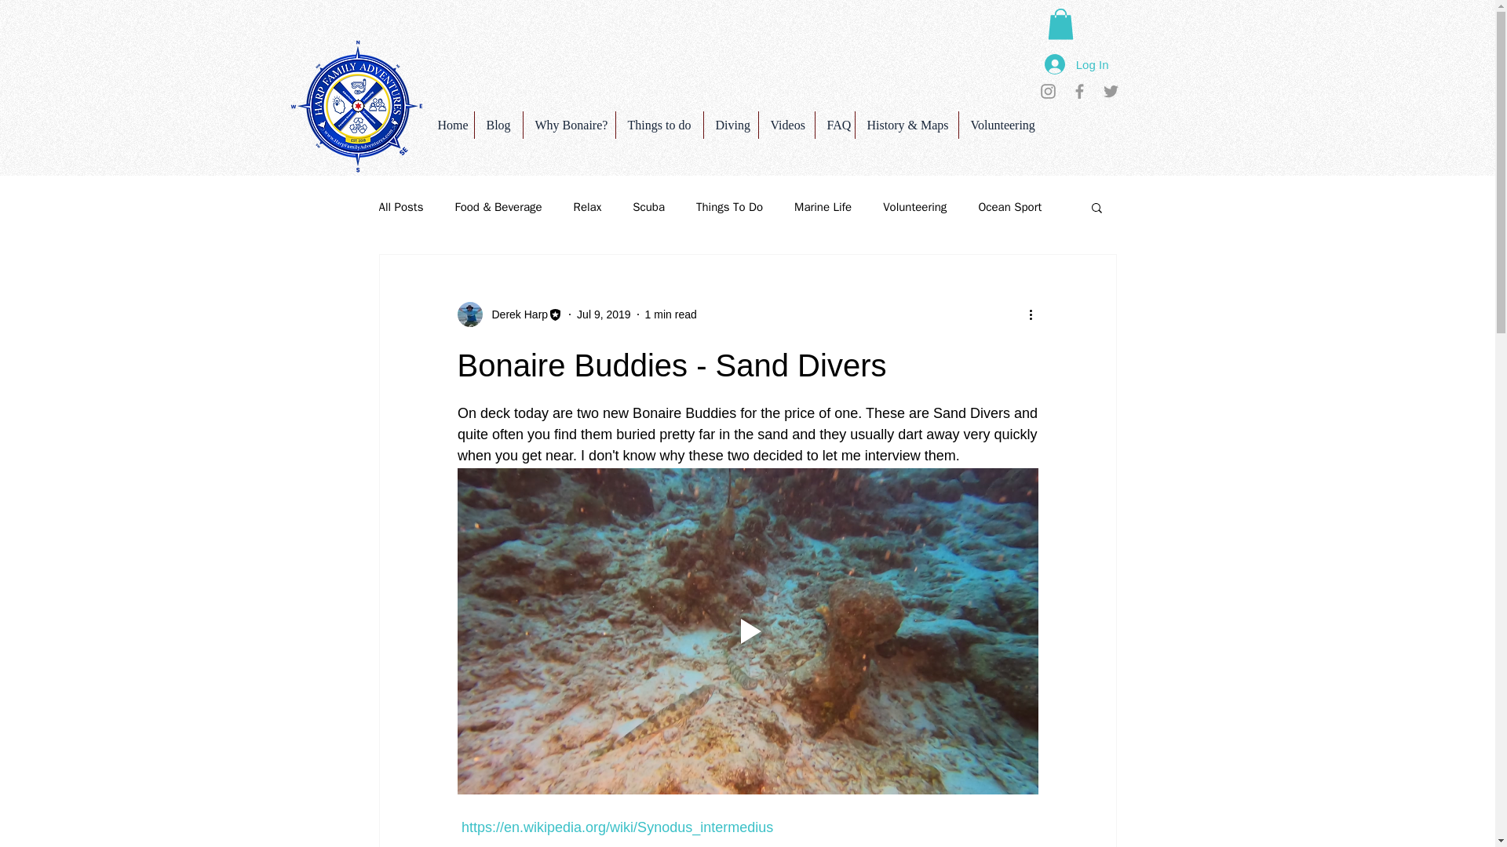 This screenshot has width=1507, height=847. What do you see at coordinates (729, 207) in the screenshot?
I see `Things To Do` at bounding box center [729, 207].